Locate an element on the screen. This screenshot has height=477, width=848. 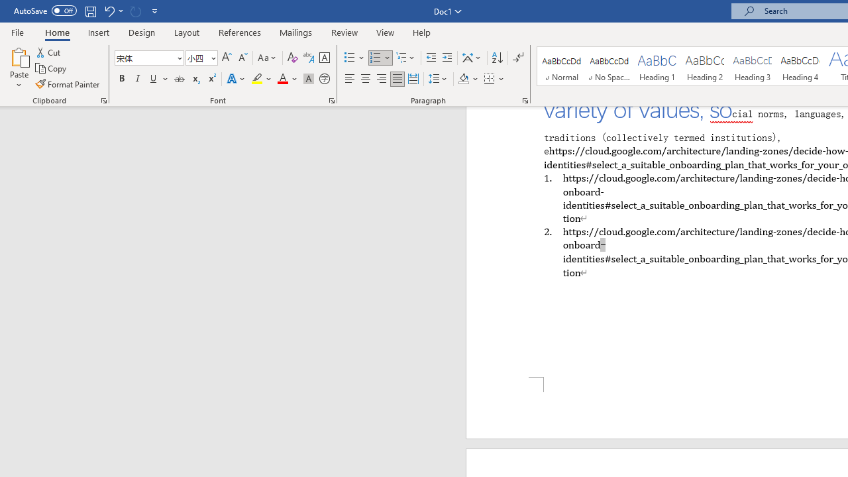
Paragraph... is located at coordinates (525, 101).